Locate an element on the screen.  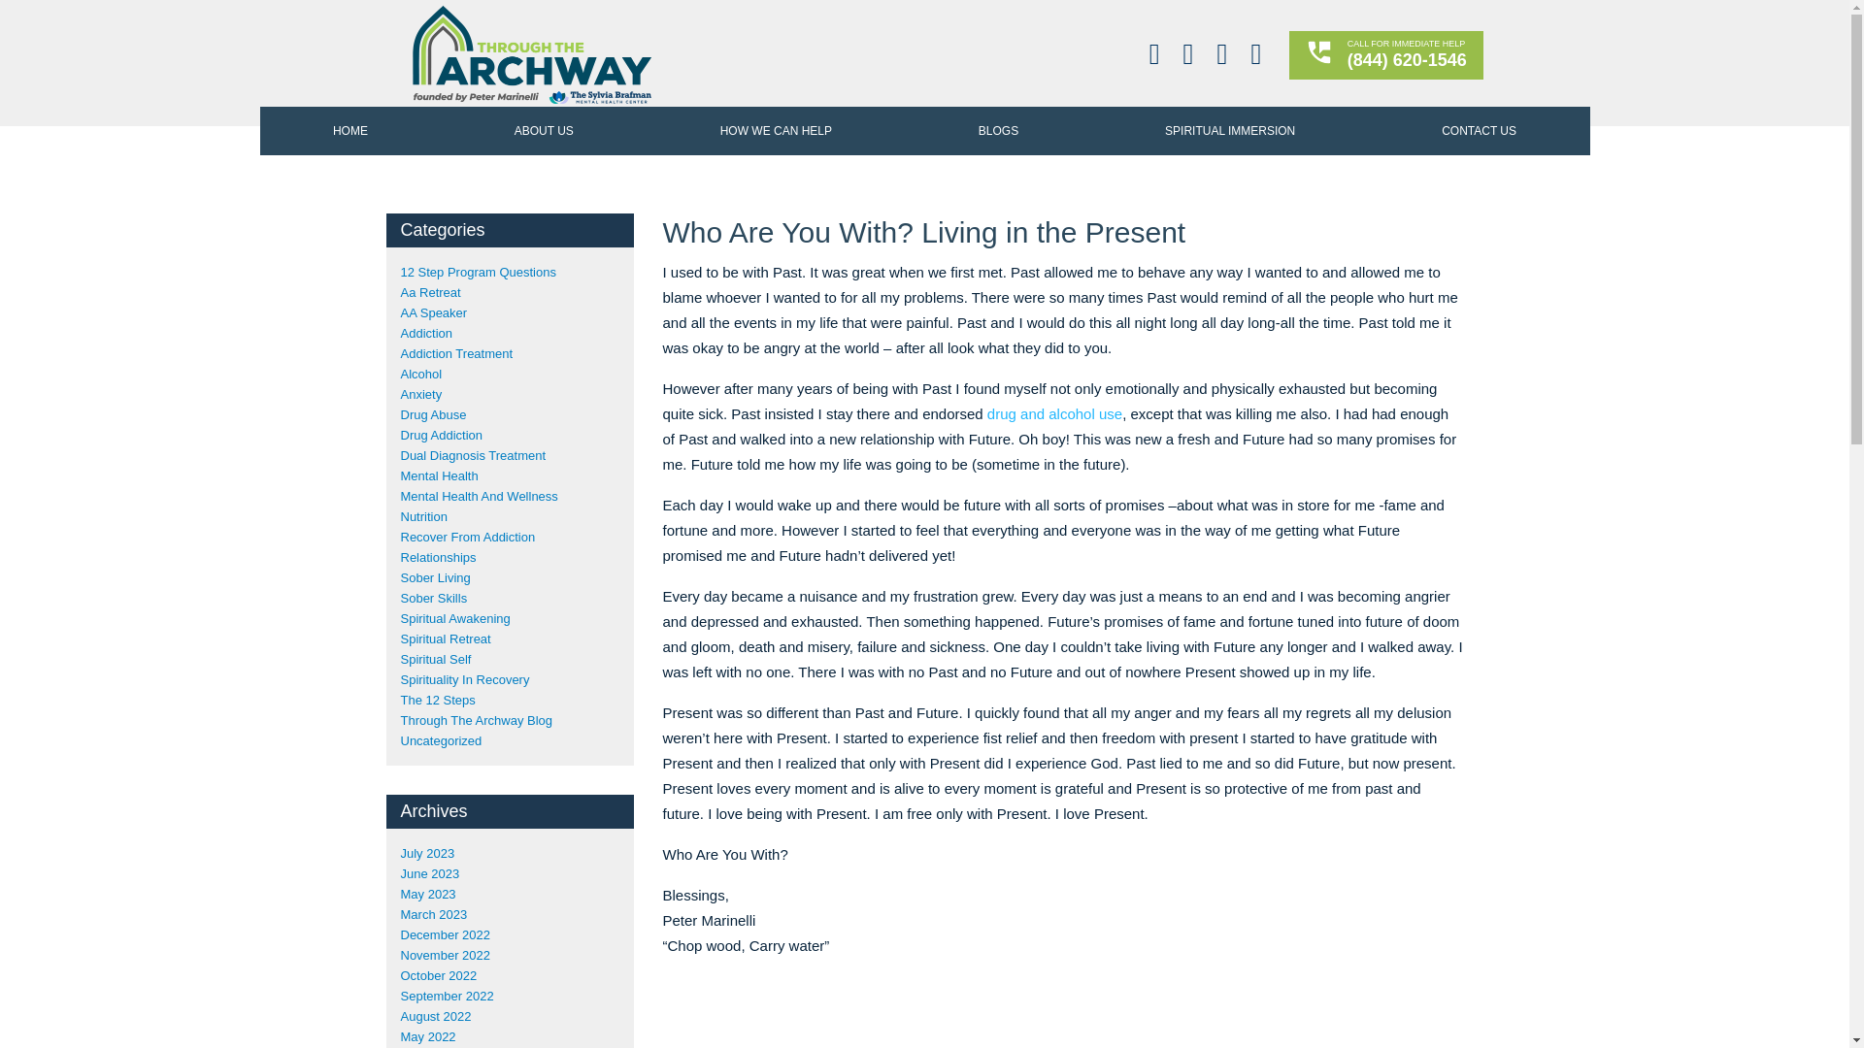
BLOGS is located at coordinates (998, 130).